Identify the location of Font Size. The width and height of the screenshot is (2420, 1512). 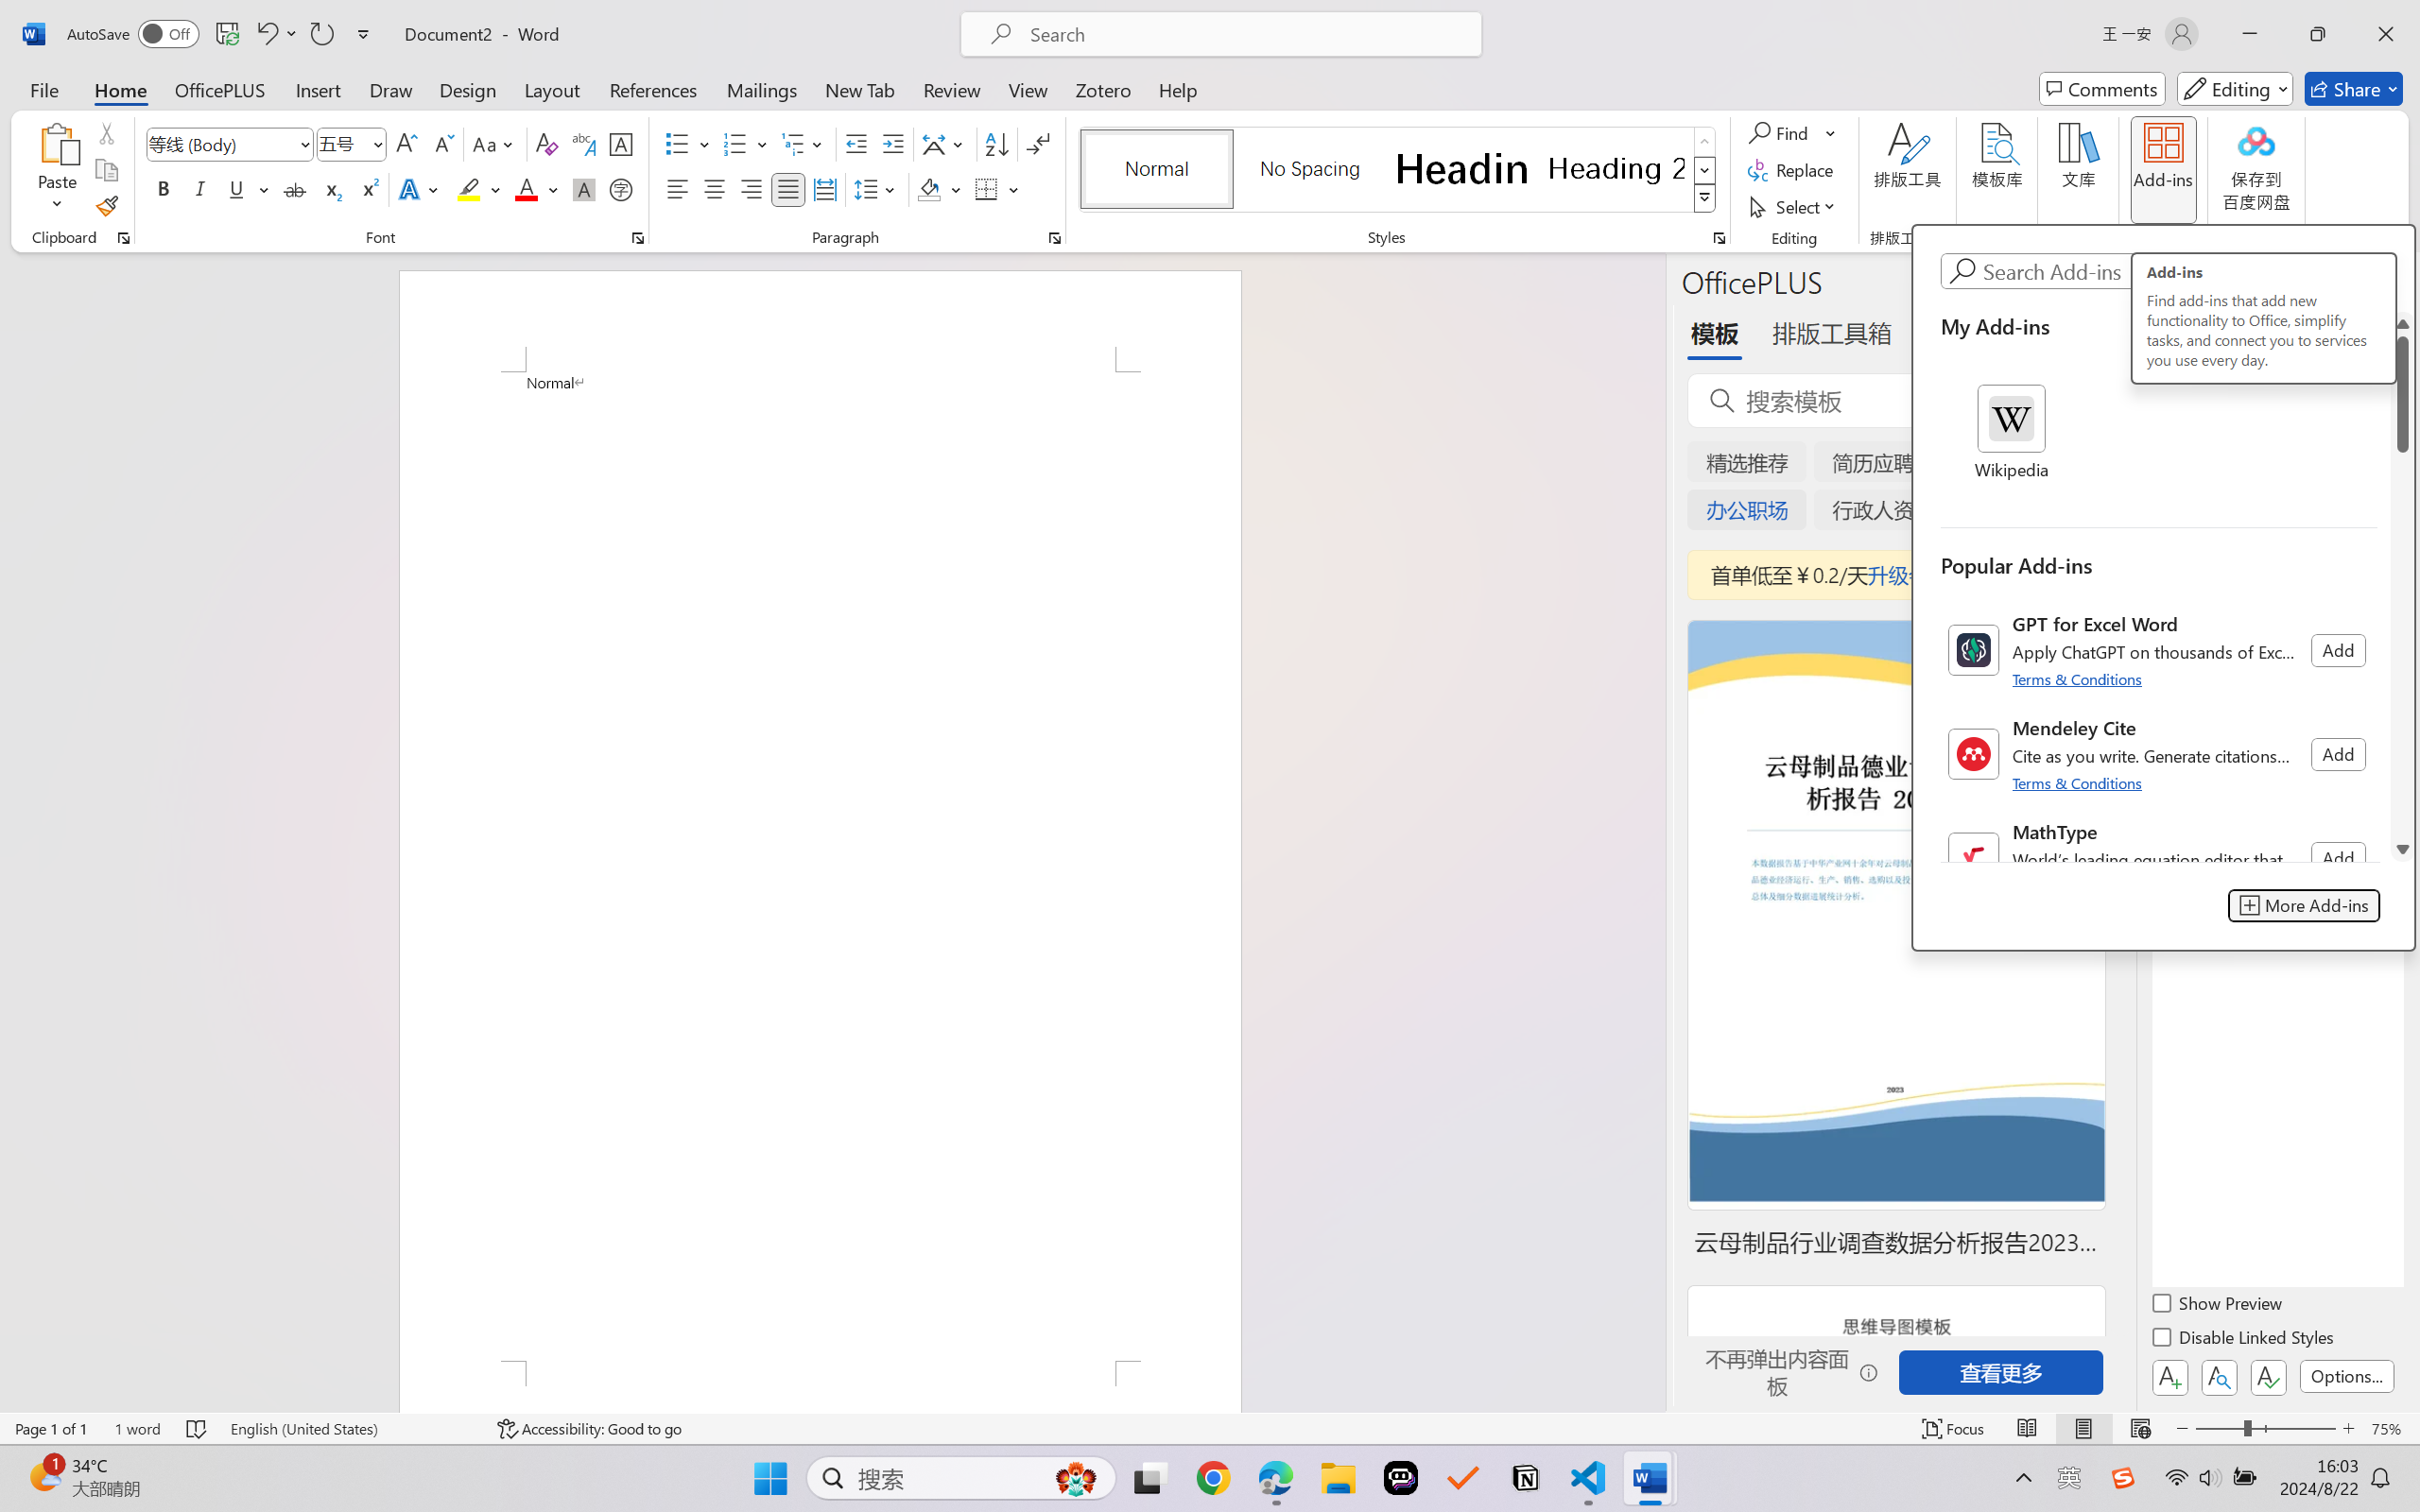
(352, 144).